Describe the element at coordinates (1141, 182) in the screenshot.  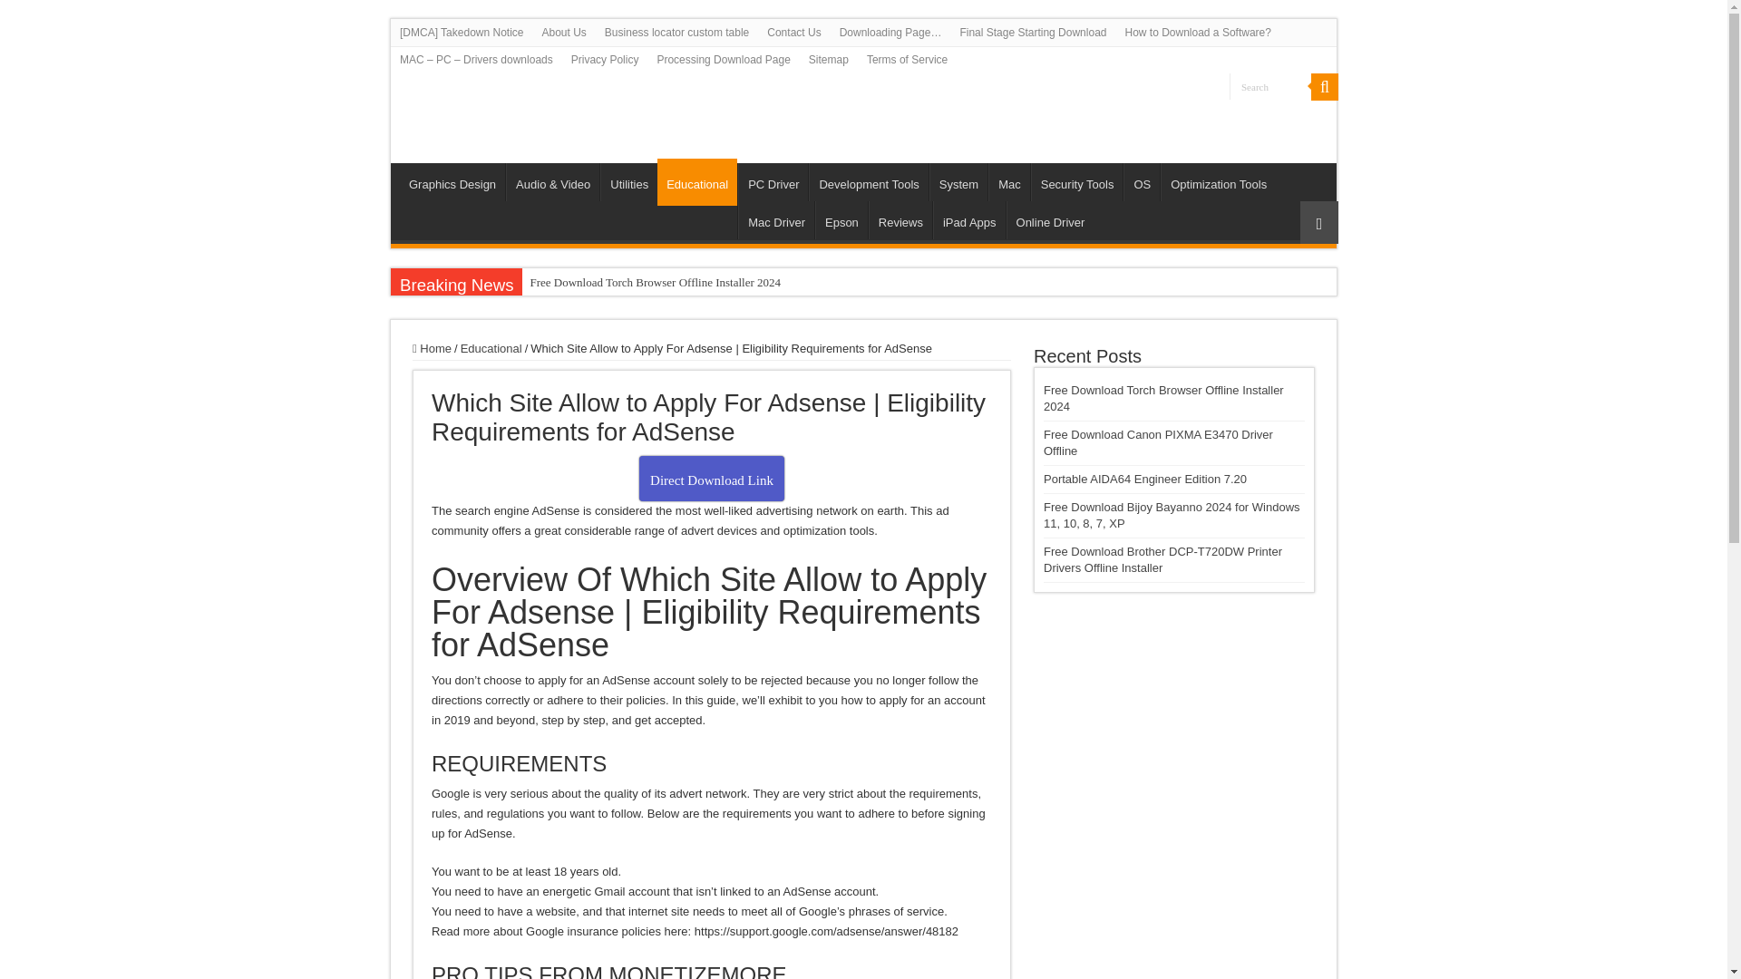
I see `OS` at that location.